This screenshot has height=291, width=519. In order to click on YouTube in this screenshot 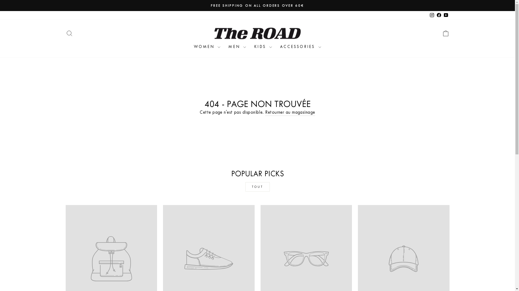, I will do `click(446, 15)`.